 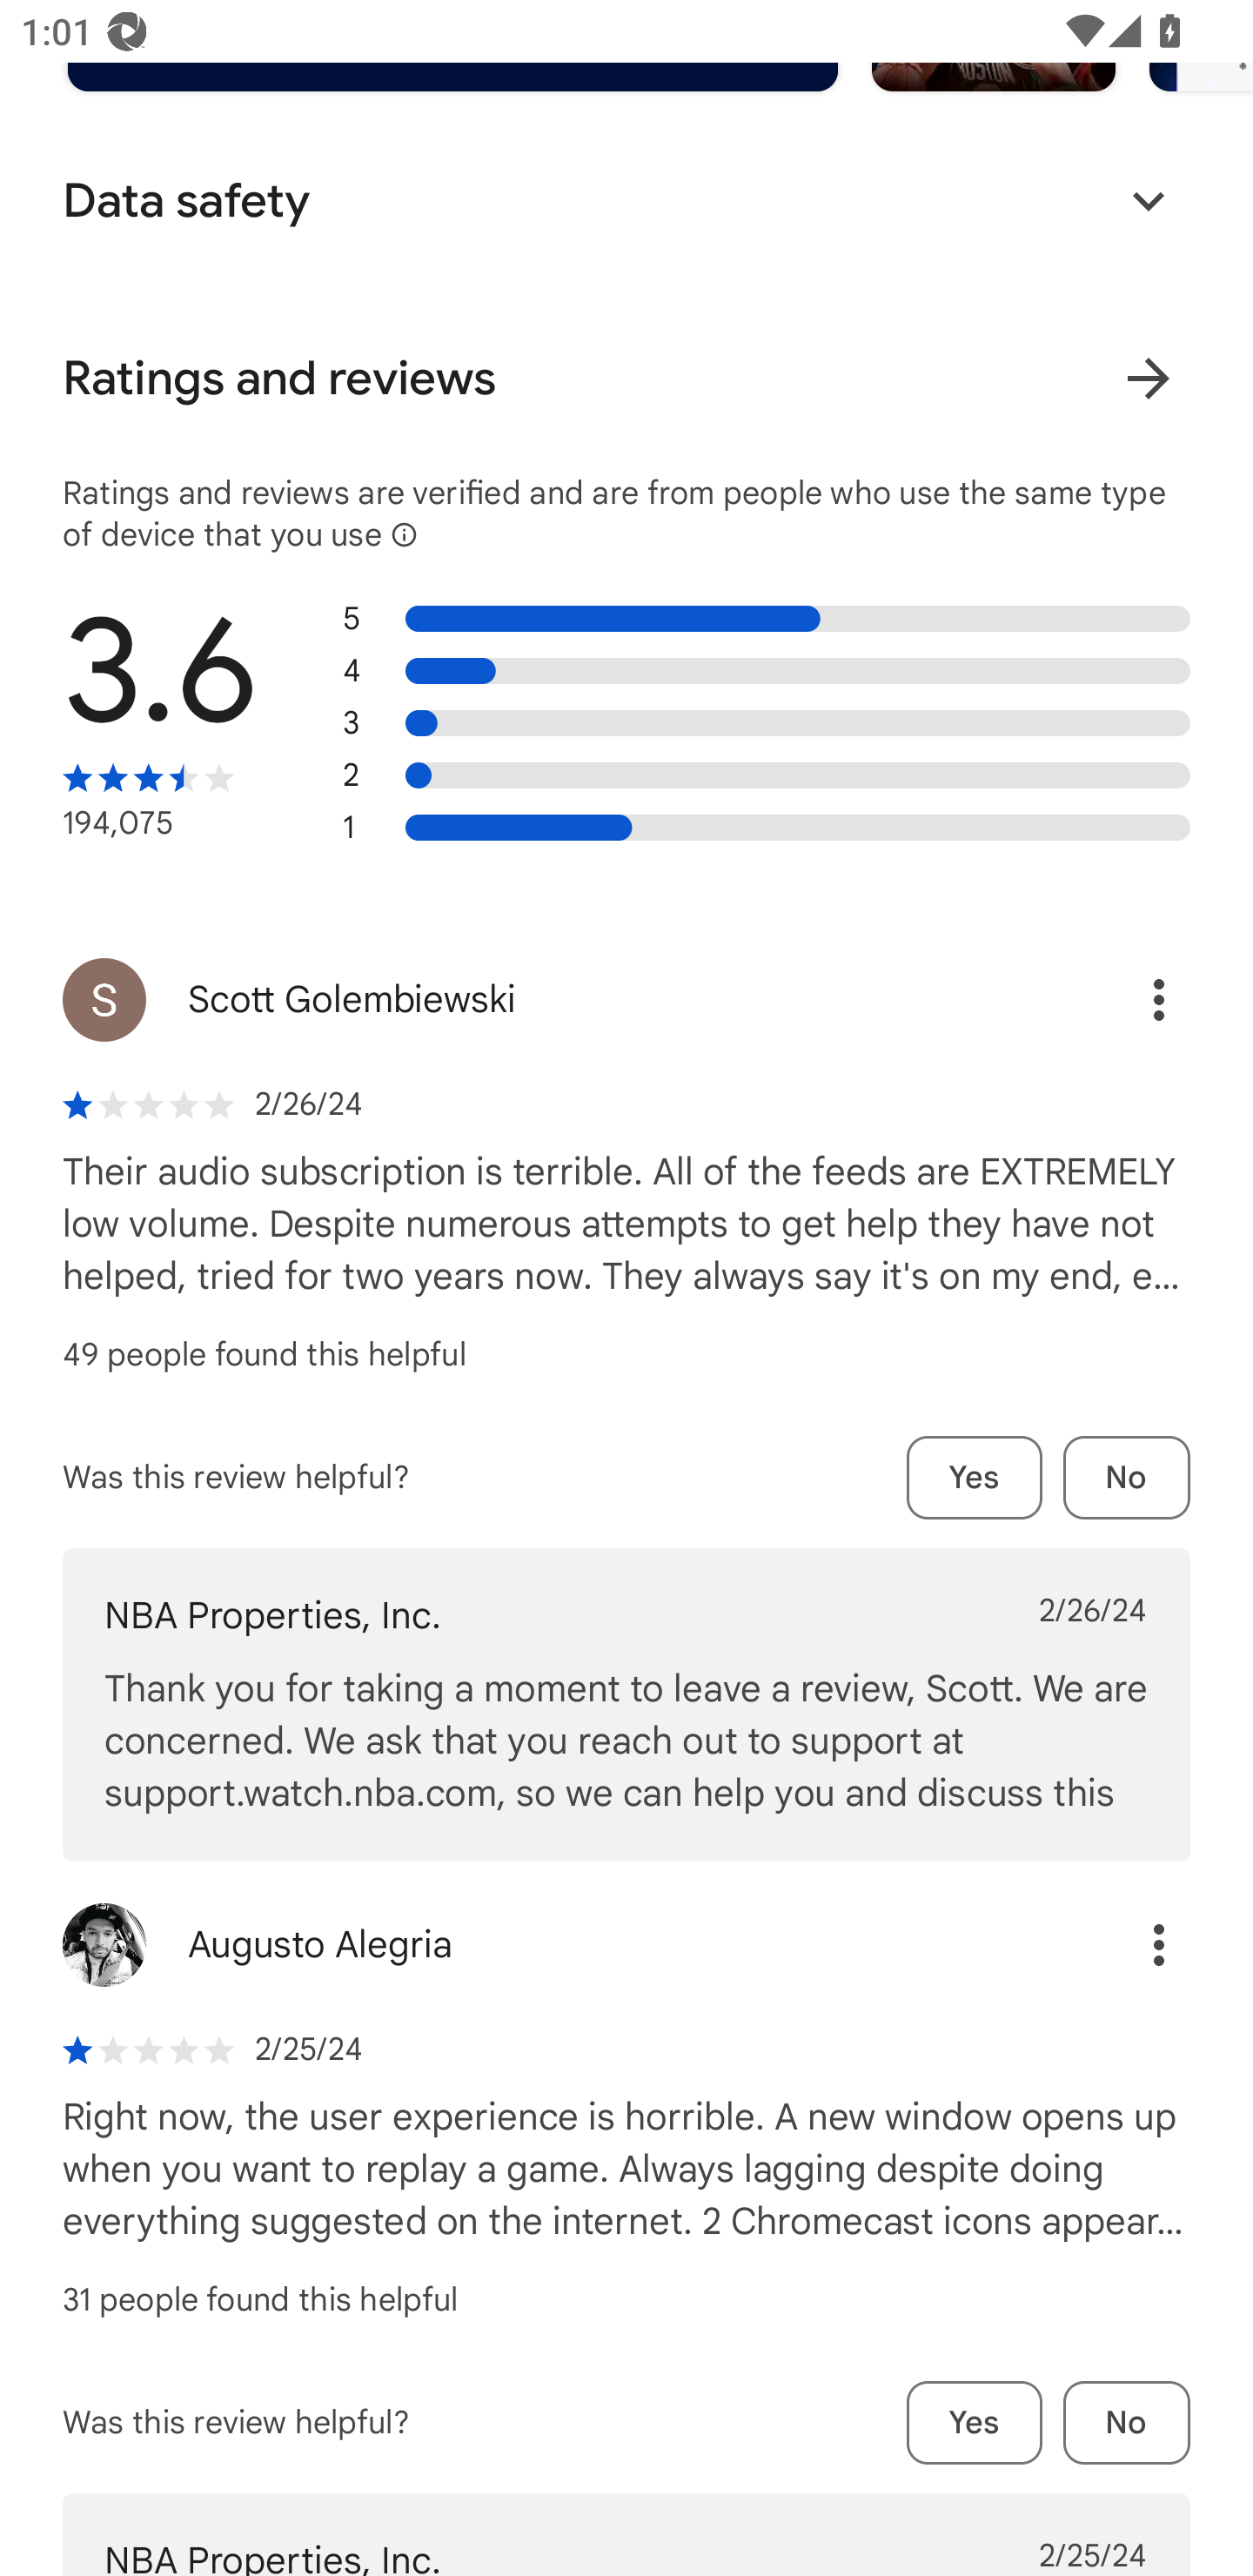 What do you see at coordinates (1149, 200) in the screenshot?
I see `Expand` at bounding box center [1149, 200].